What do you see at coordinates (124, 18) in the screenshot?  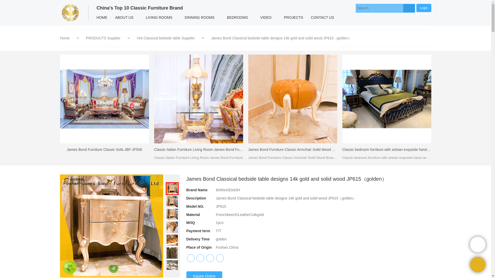 I see `ABOUT US` at bounding box center [124, 18].